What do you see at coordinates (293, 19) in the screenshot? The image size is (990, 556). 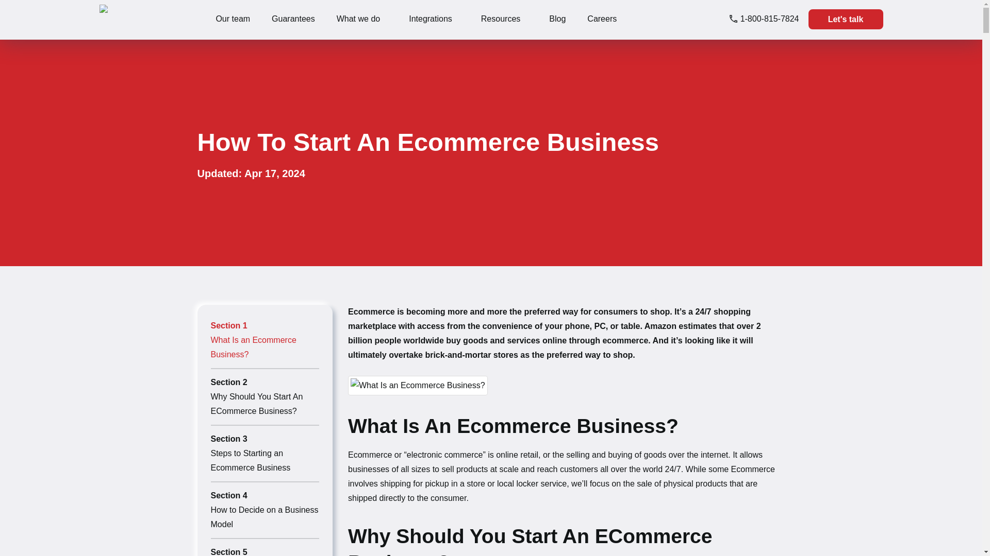 I see `Guarantees` at bounding box center [293, 19].